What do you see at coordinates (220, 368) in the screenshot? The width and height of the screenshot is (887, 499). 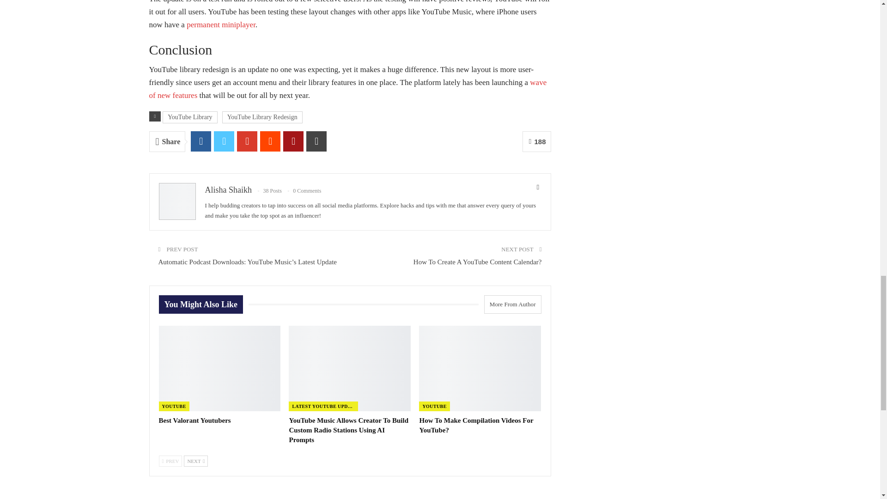 I see `Best Valorant Youtubers` at bounding box center [220, 368].